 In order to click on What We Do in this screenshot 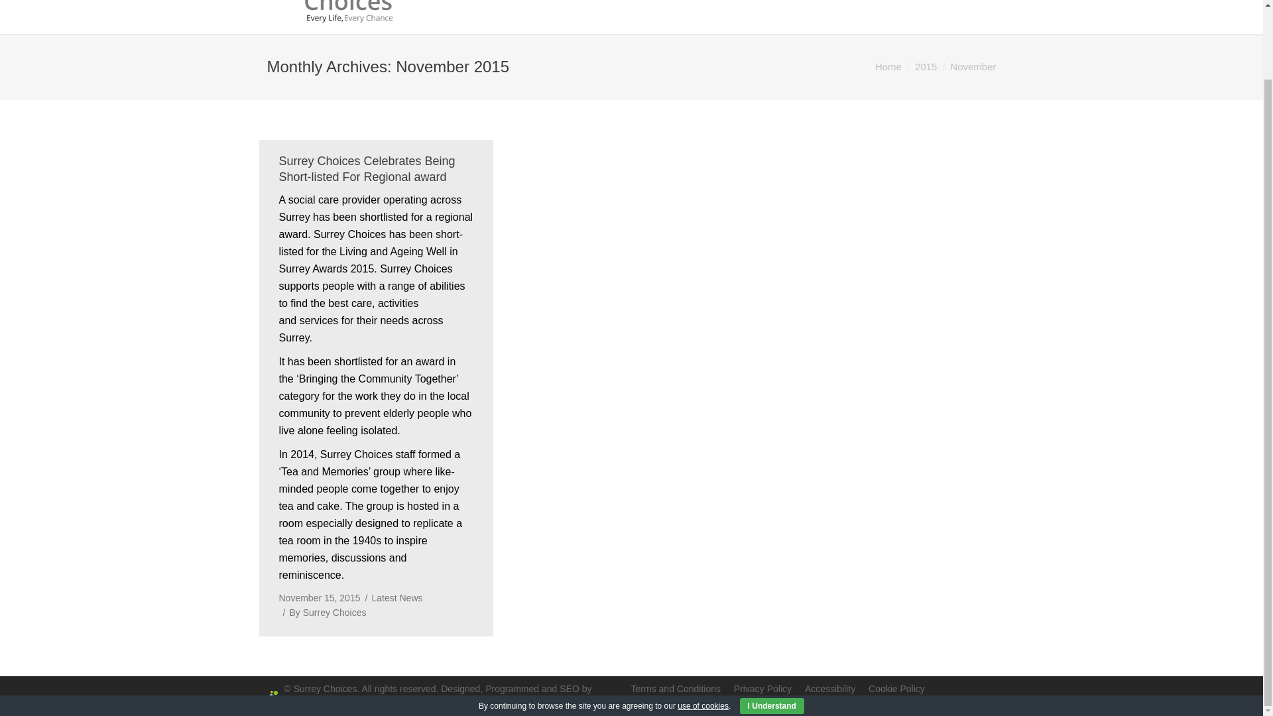, I will do `click(770, 1)`.